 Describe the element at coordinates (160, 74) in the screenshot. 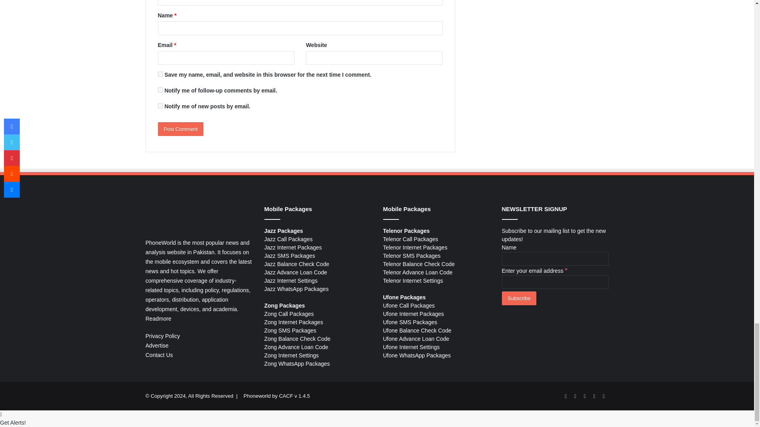

I see `yes` at that location.